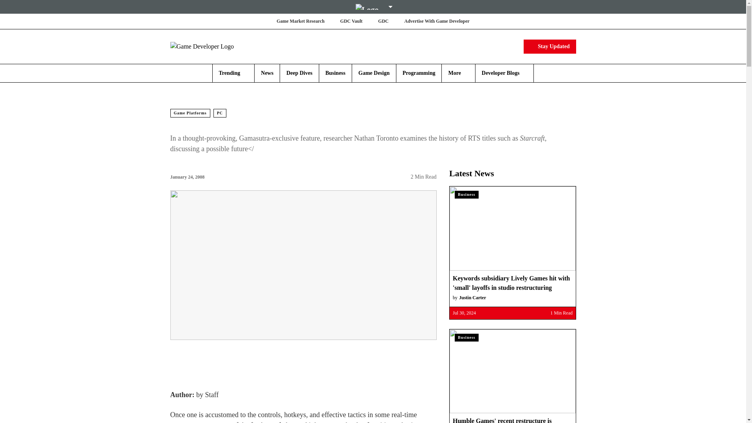 Image resolution: width=752 pixels, height=423 pixels. Describe the element at coordinates (335, 73) in the screenshot. I see `Business` at that location.